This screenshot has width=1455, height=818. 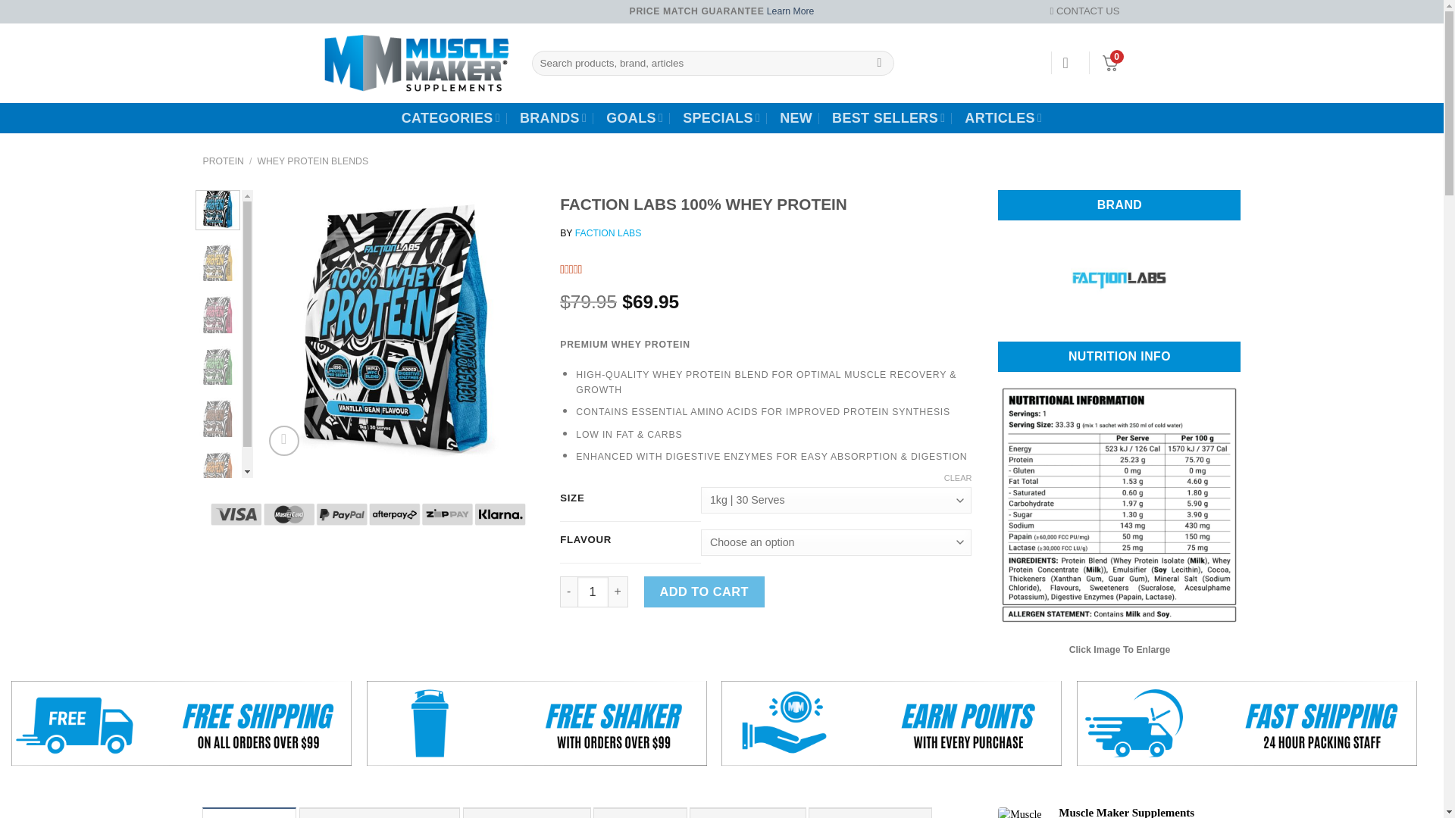 What do you see at coordinates (593, 592) in the screenshot?
I see `1` at bounding box center [593, 592].